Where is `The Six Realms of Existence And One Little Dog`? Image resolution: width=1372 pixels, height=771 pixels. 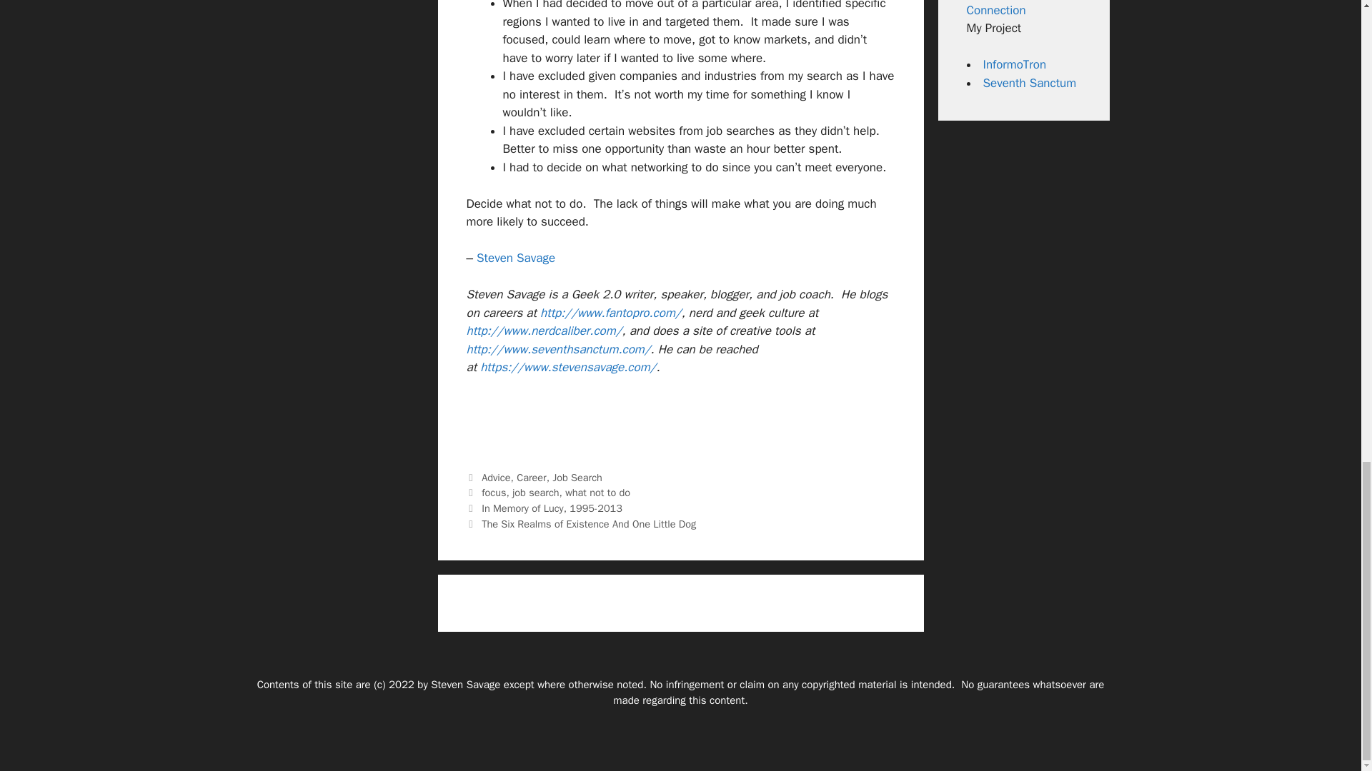
The Six Realms of Existence And One Little Dog is located at coordinates (588, 524).